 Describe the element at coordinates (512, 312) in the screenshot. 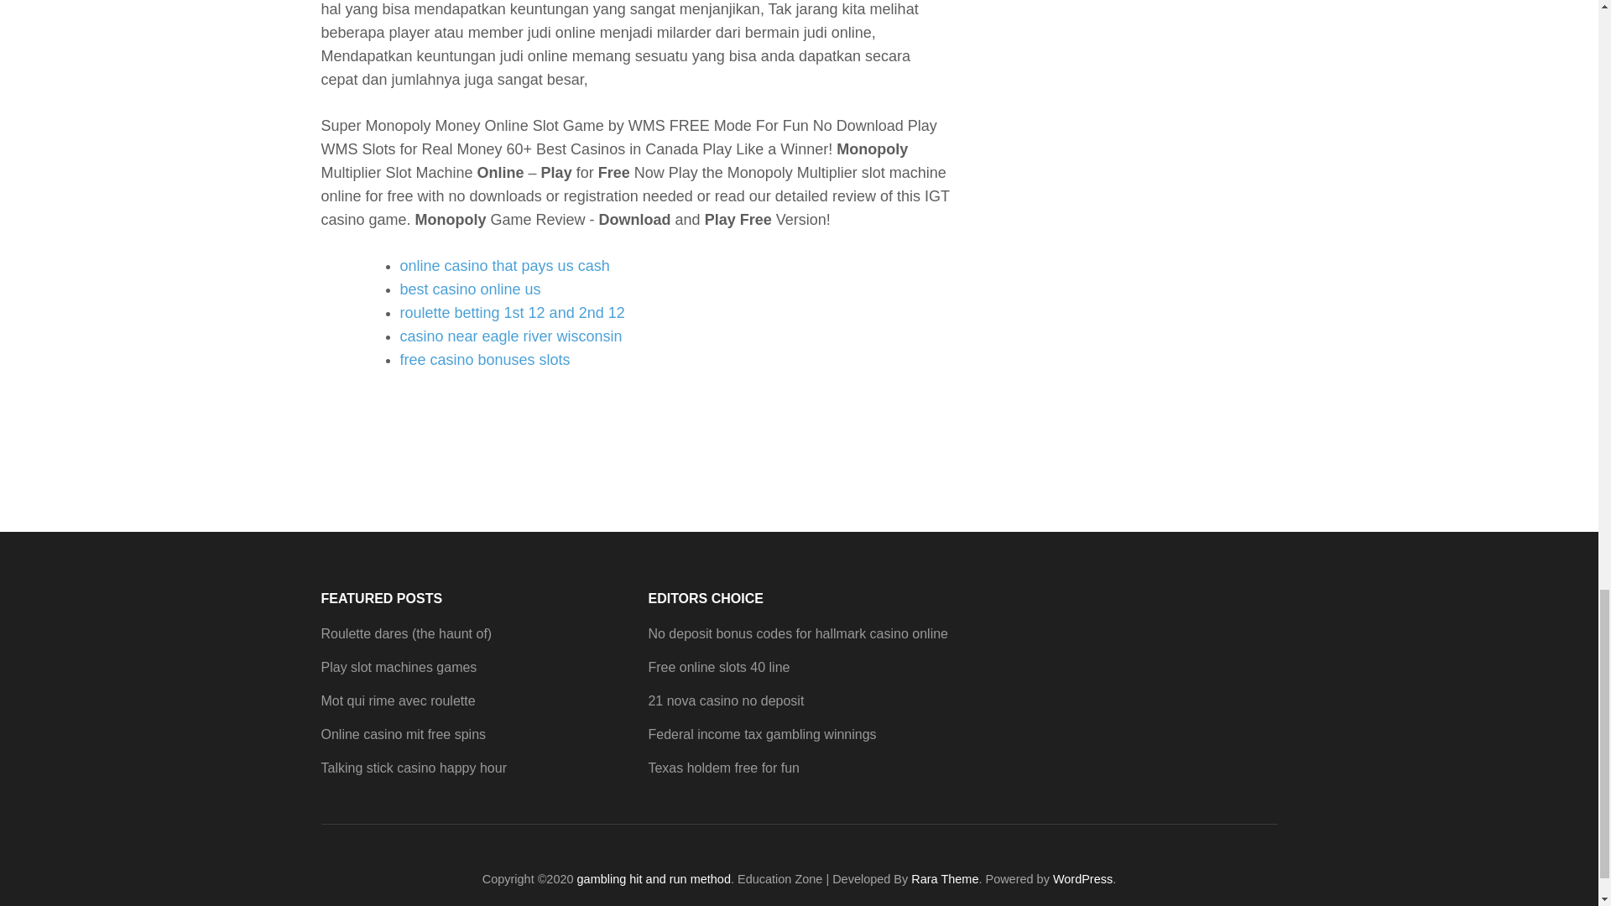

I see `roulette betting 1st 12 and 2nd 12` at that location.